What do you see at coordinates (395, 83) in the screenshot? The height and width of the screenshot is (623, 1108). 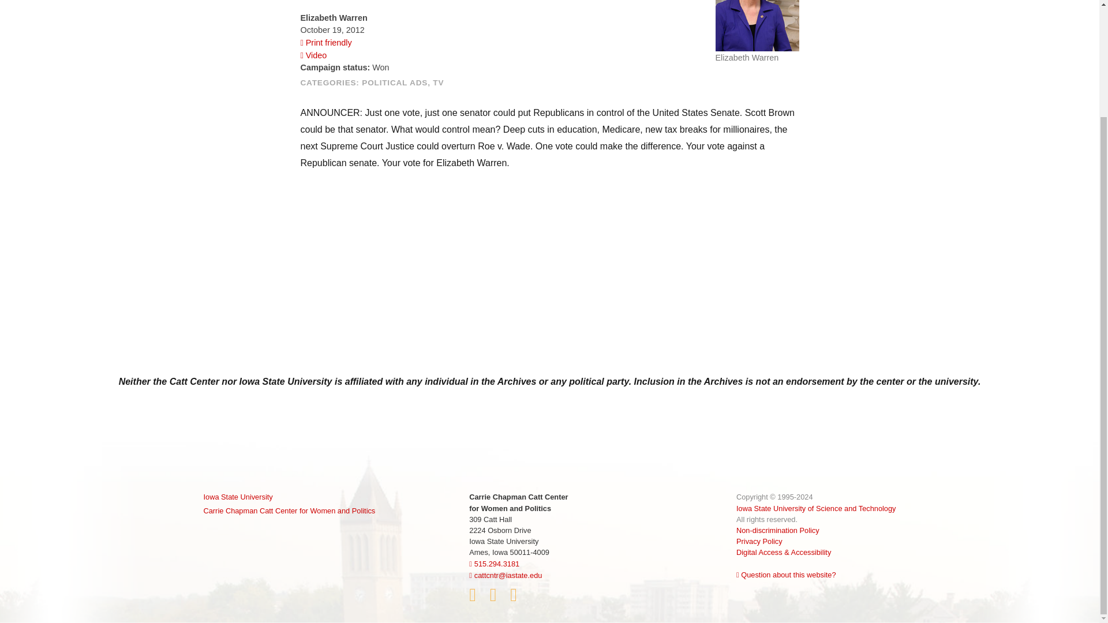 I see `POLITICAL ADS` at bounding box center [395, 83].